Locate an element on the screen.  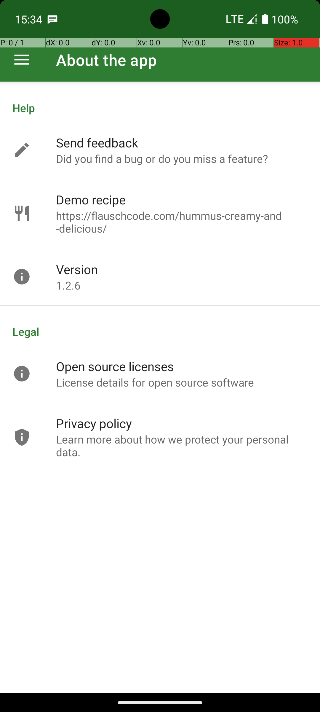
Version is located at coordinates (77, 269).